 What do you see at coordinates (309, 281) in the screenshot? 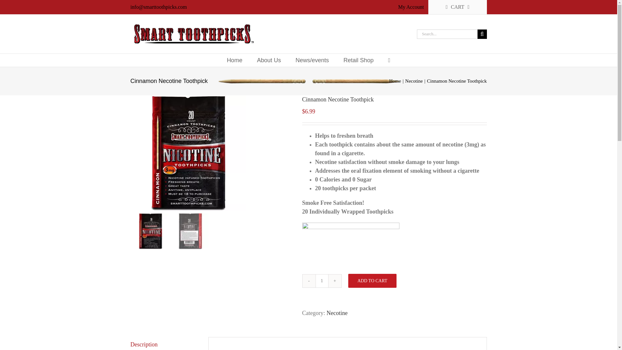
I see `-` at bounding box center [309, 281].